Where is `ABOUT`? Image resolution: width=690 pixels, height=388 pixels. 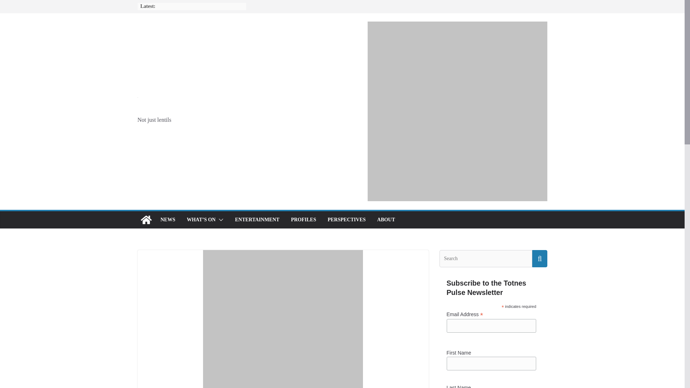
ABOUT is located at coordinates (386, 220).